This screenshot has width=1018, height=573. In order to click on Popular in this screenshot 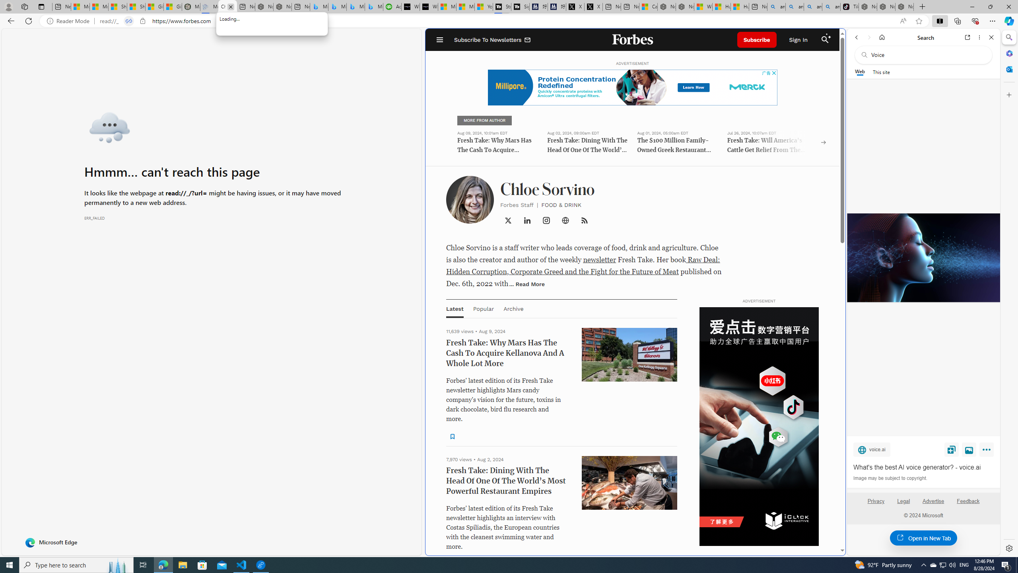, I will do `click(484, 309)`.